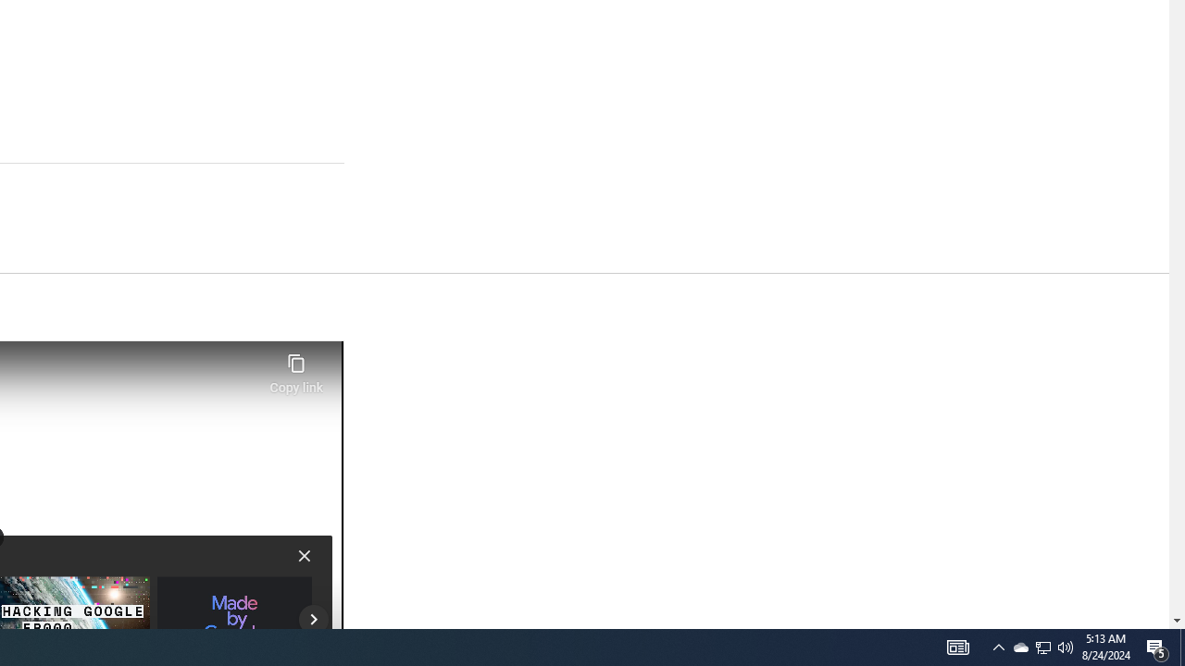  What do you see at coordinates (304, 555) in the screenshot?
I see `Hide more videos` at bounding box center [304, 555].